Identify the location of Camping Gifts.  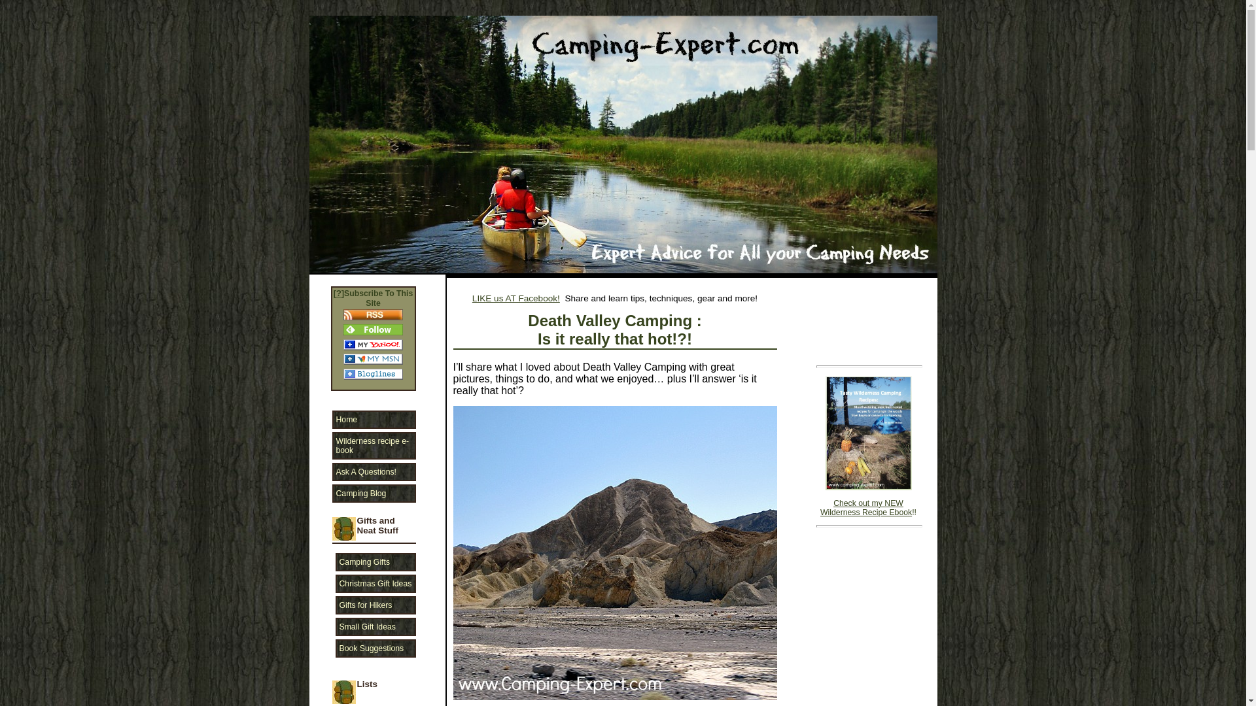
(375, 562).